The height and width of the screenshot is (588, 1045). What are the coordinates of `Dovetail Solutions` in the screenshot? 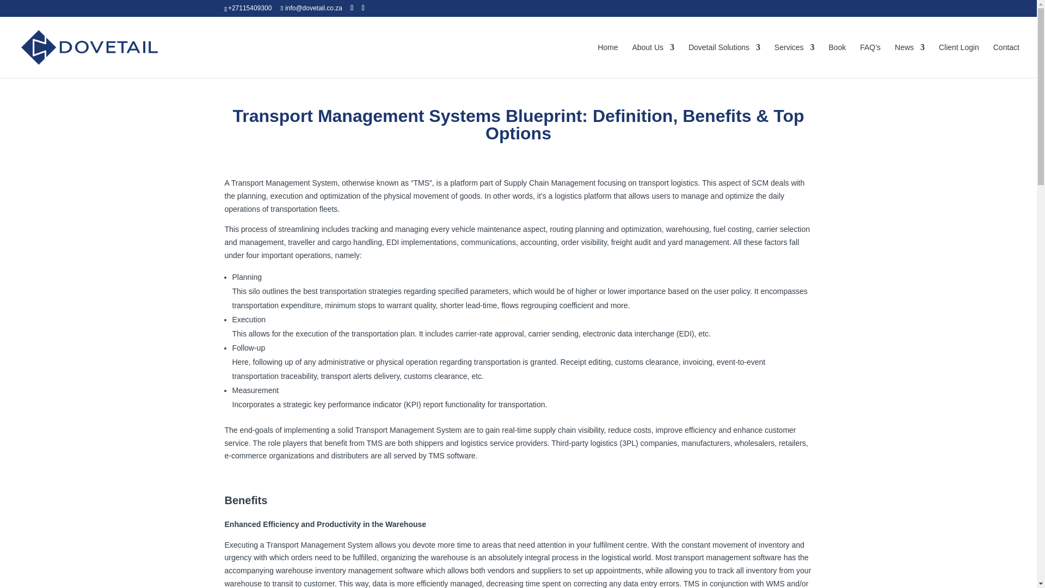 It's located at (724, 60).